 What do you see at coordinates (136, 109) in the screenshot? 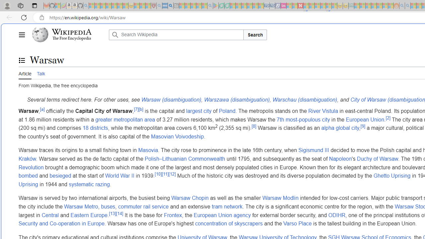
I see `[7]` at bounding box center [136, 109].